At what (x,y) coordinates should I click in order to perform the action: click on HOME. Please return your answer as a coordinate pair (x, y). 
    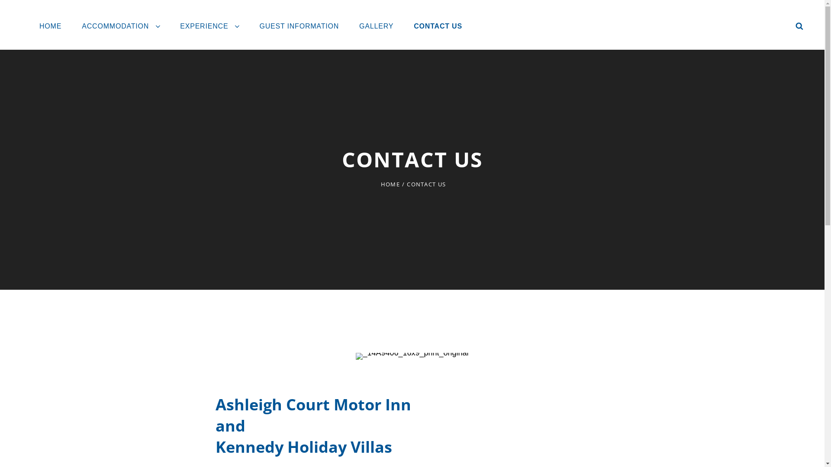
    Looking at the image, I should click on (390, 184).